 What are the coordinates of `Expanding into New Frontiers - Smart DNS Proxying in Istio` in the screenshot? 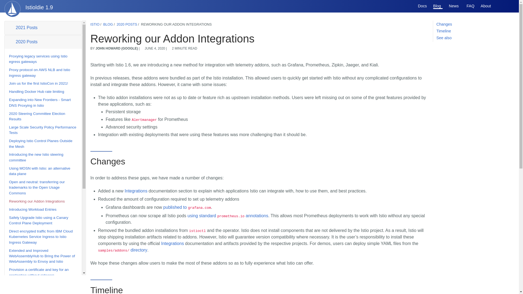 It's located at (40, 102).